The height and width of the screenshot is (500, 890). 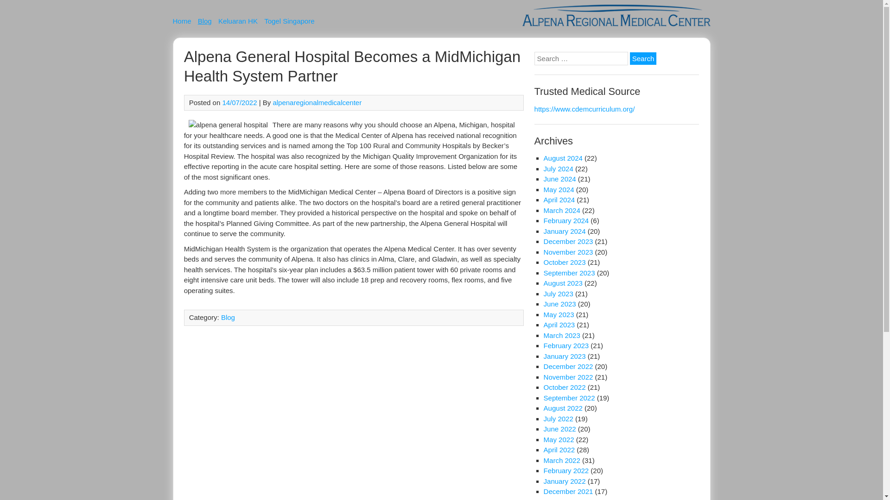 I want to click on August 2023, so click(x=563, y=282).